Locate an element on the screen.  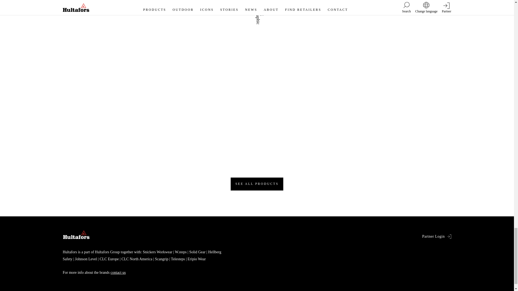
CLC Europe is located at coordinates (108, 259).